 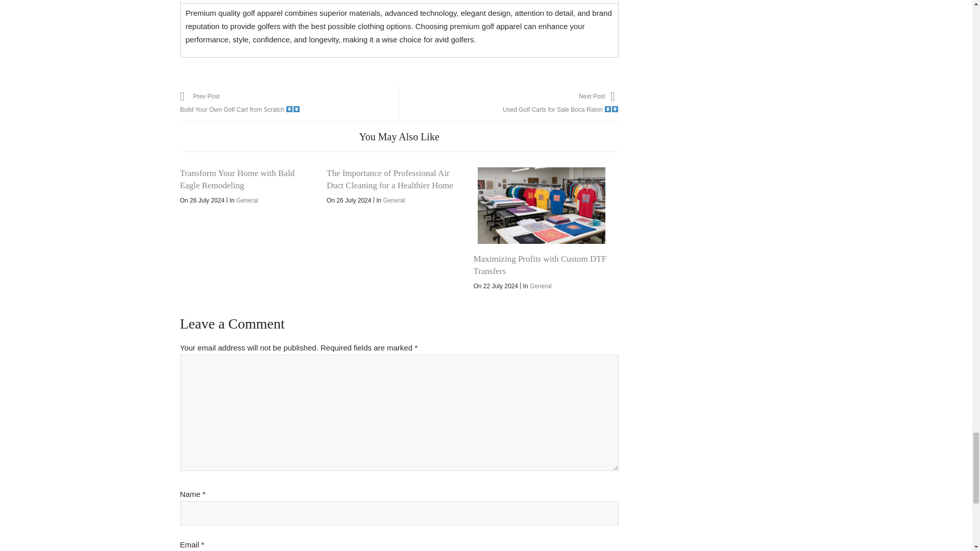 What do you see at coordinates (247, 200) in the screenshot?
I see `General` at bounding box center [247, 200].